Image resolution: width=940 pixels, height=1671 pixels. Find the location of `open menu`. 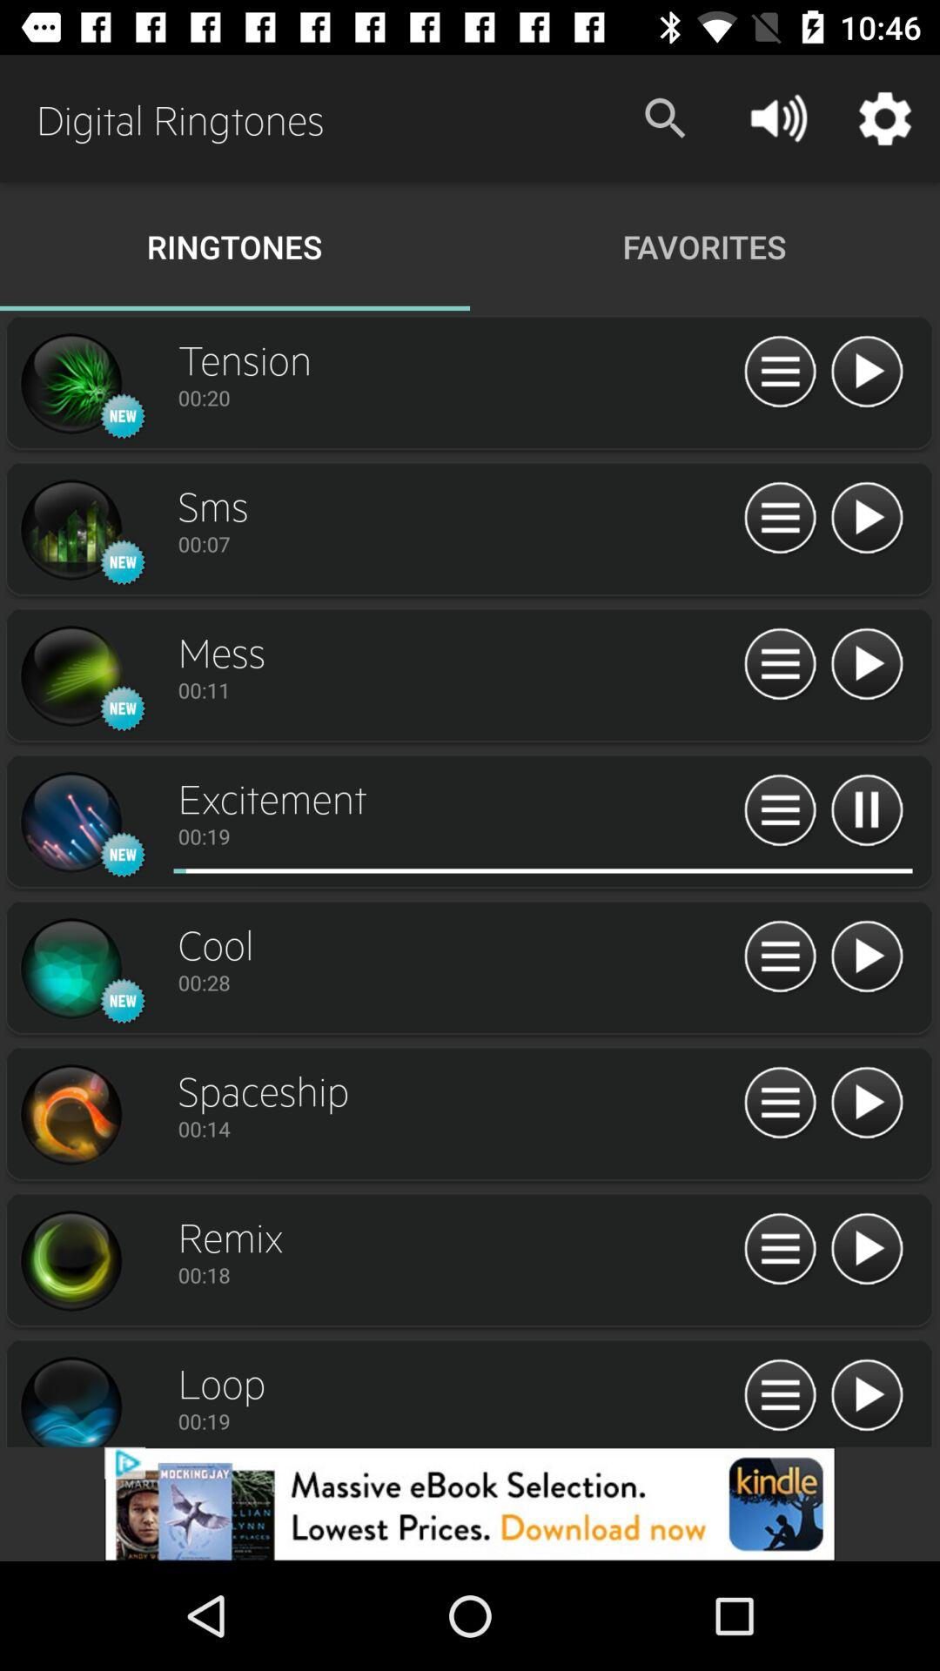

open menu is located at coordinates (780, 811).